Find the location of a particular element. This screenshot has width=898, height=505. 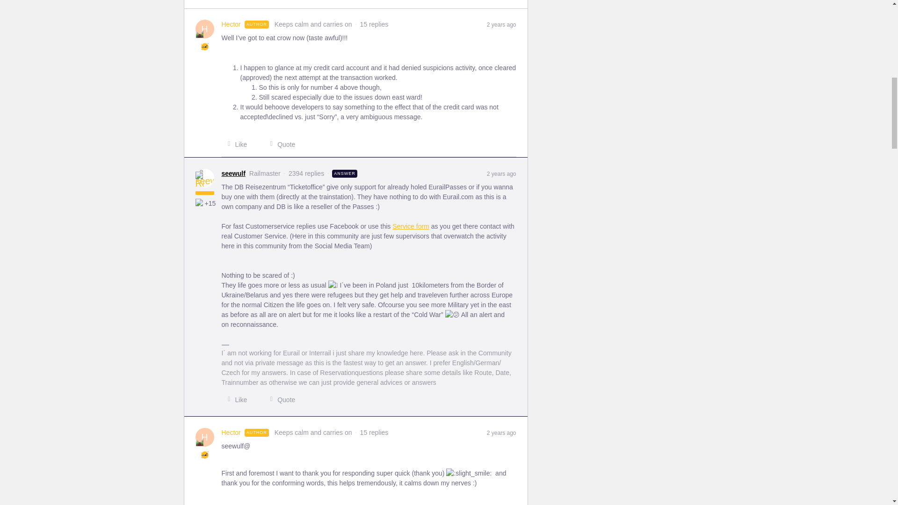

H is located at coordinates (205, 437).